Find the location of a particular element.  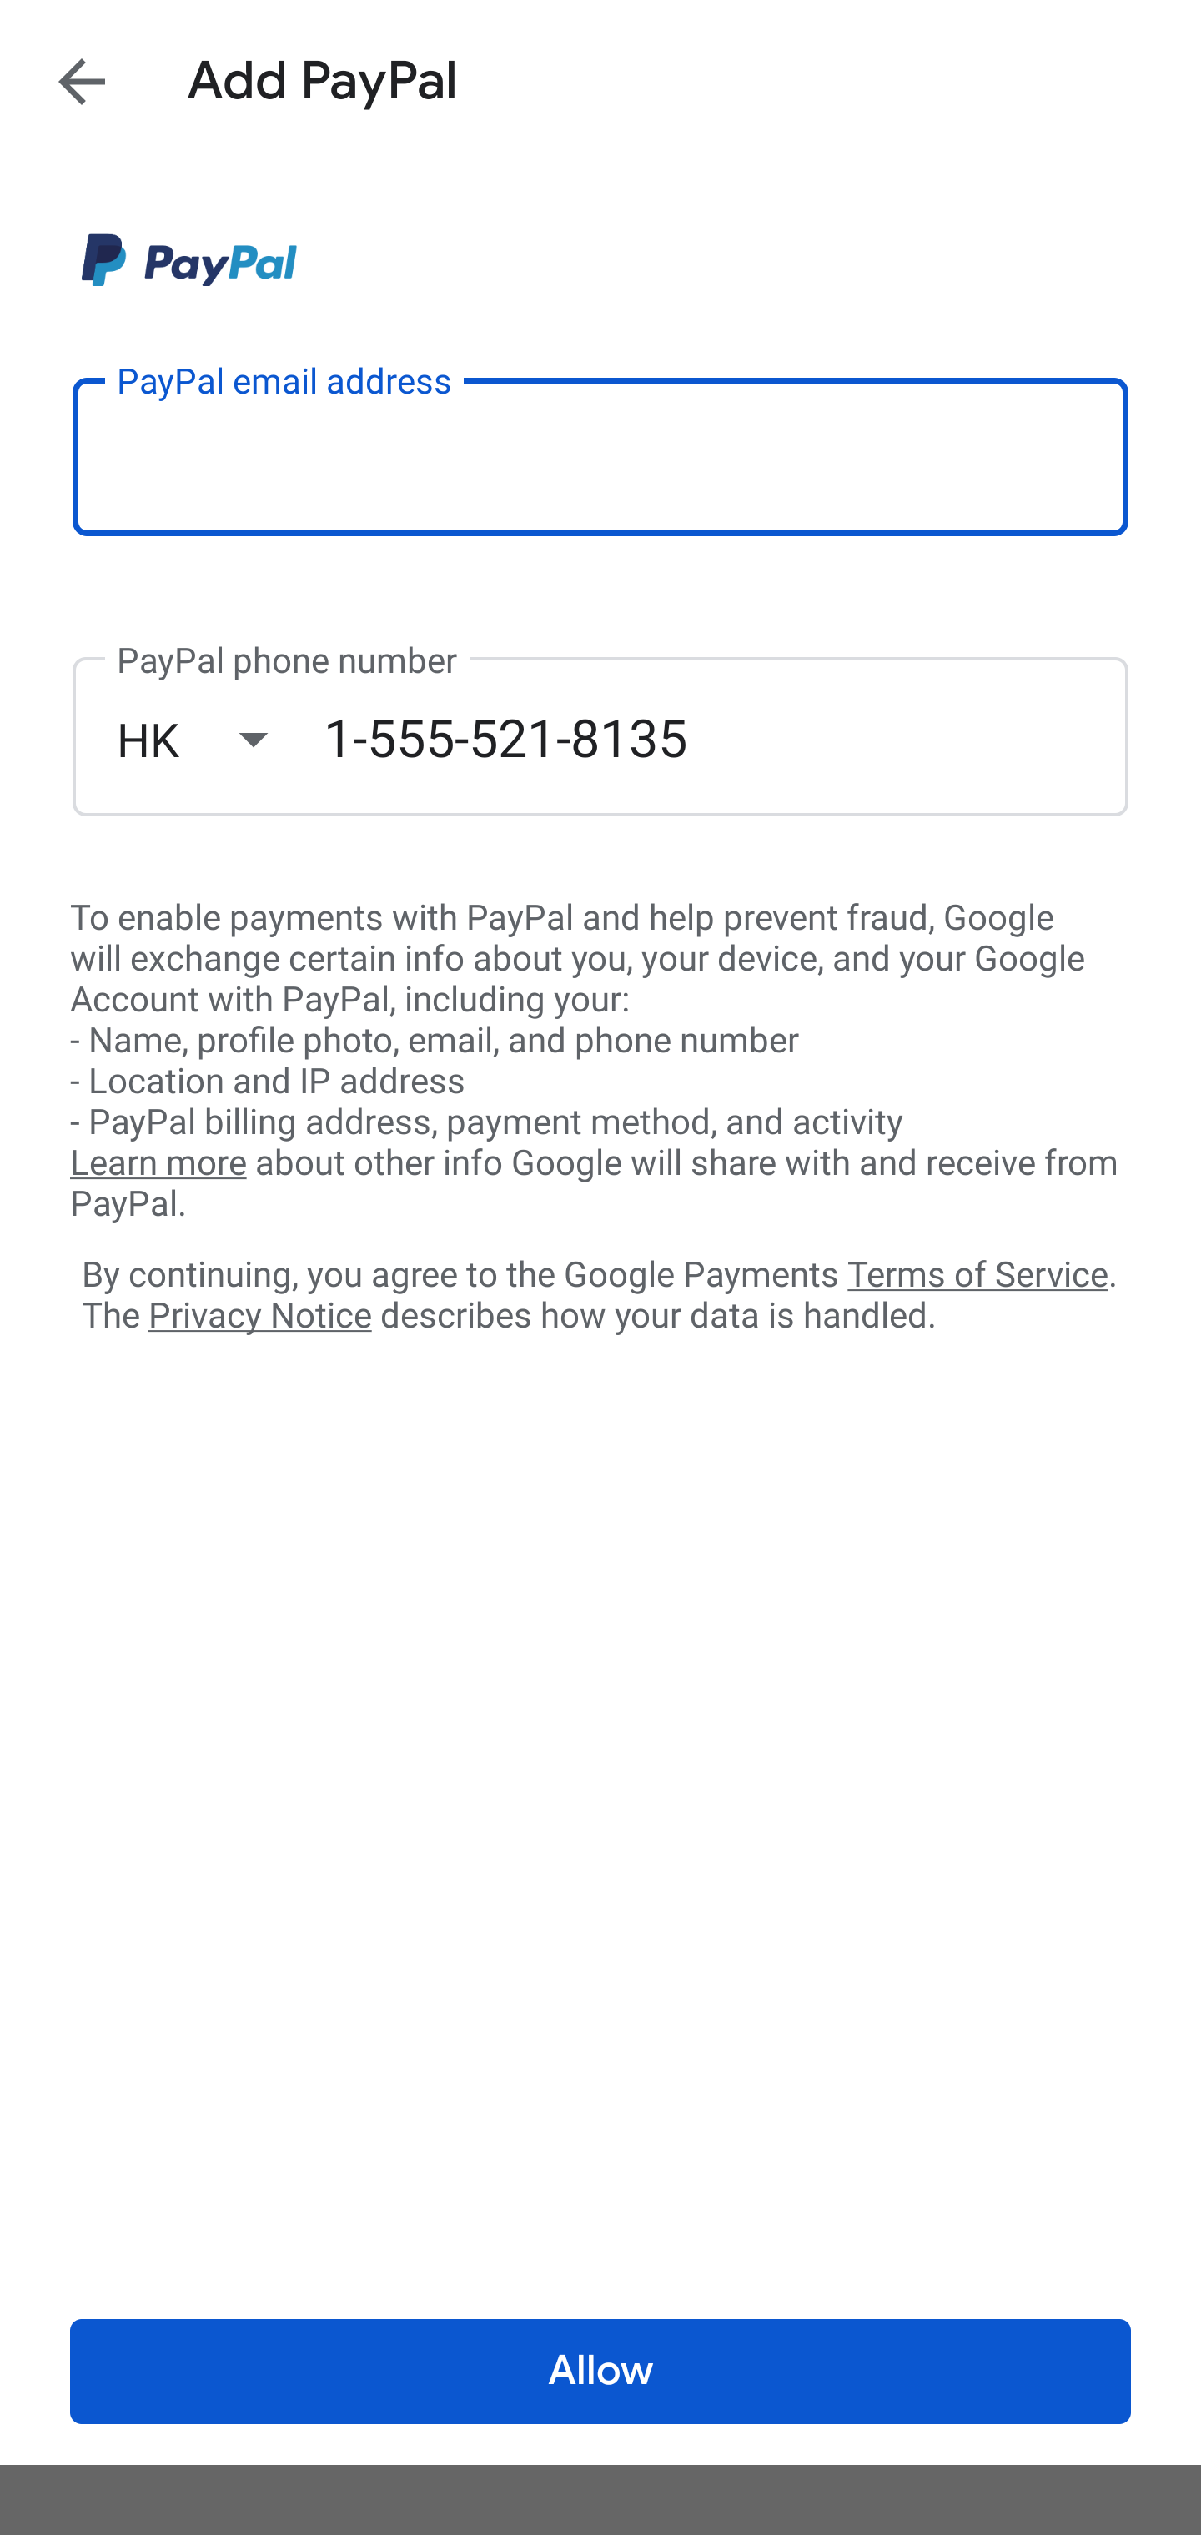

Allow is located at coordinates (600, 2372).